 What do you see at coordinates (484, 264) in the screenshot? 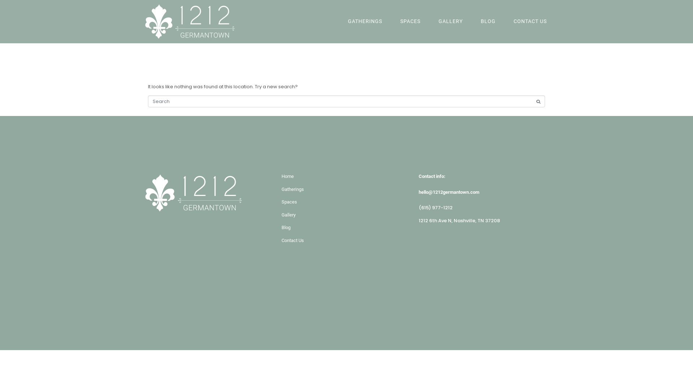
I see `1212 6th Ave N, Nashville, TN 37208` at bounding box center [484, 264].